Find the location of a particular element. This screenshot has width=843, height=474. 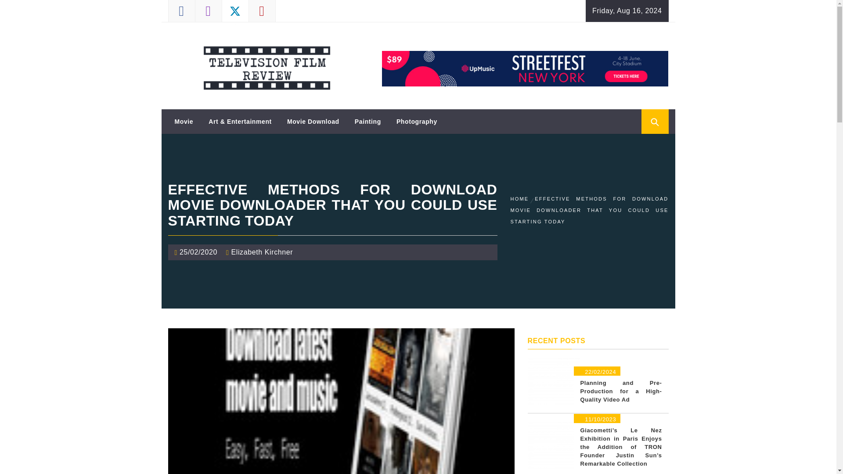

Painting is located at coordinates (368, 121).